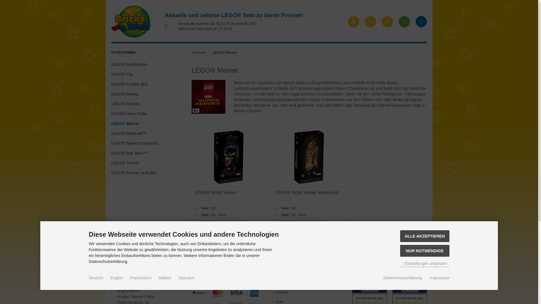 This screenshot has height=304, width=541. What do you see at coordinates (199, 53) in the screenshot?
I see `Startseite` at bounding box center [199, 53].